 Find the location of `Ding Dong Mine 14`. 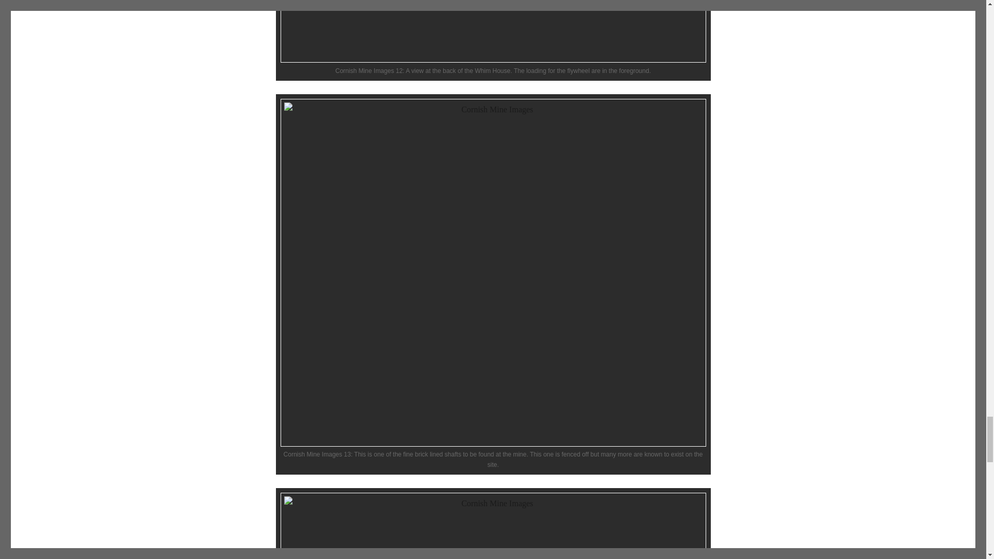

Ding Dong Mine 14 is located at coordinates (493, 526).